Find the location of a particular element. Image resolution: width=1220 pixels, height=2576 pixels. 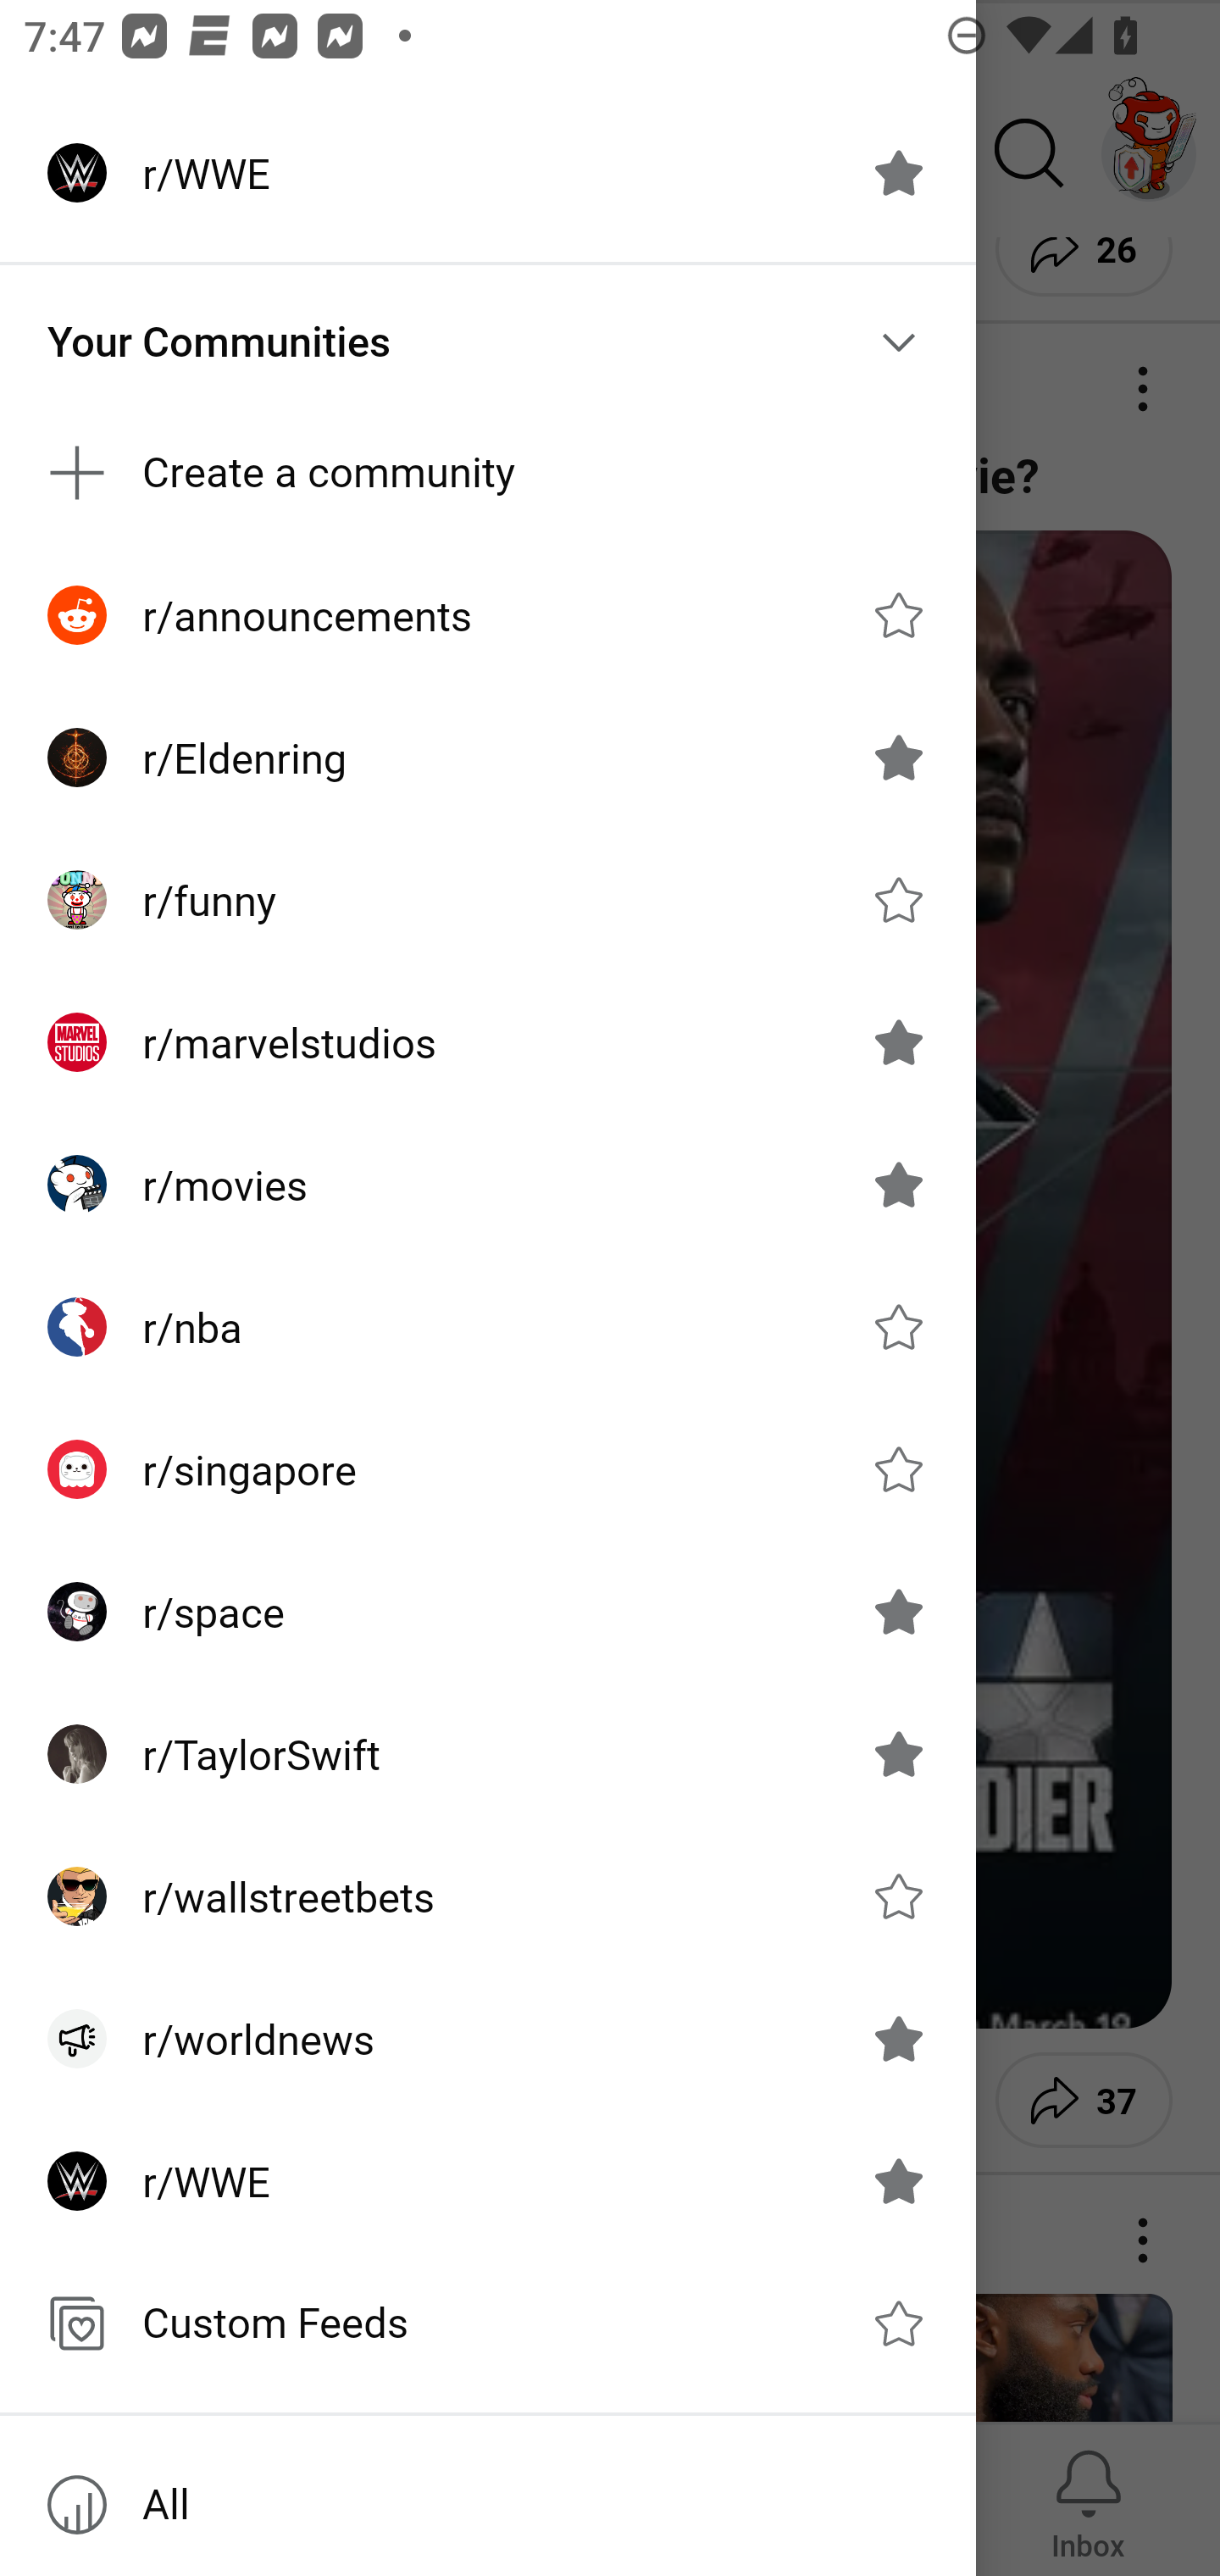

Your Communities is located at coordinates (488, 342).